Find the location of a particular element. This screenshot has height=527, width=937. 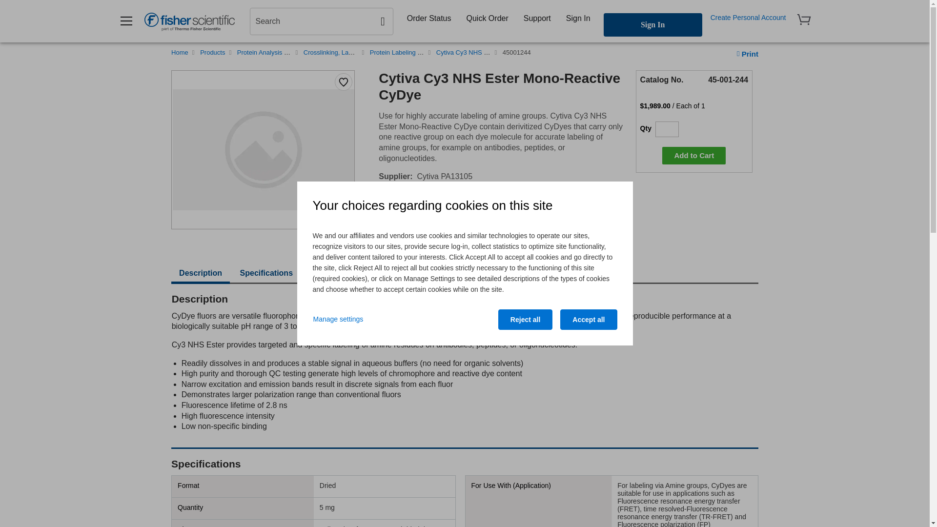

Sign In is located at coordinates (652, 24).